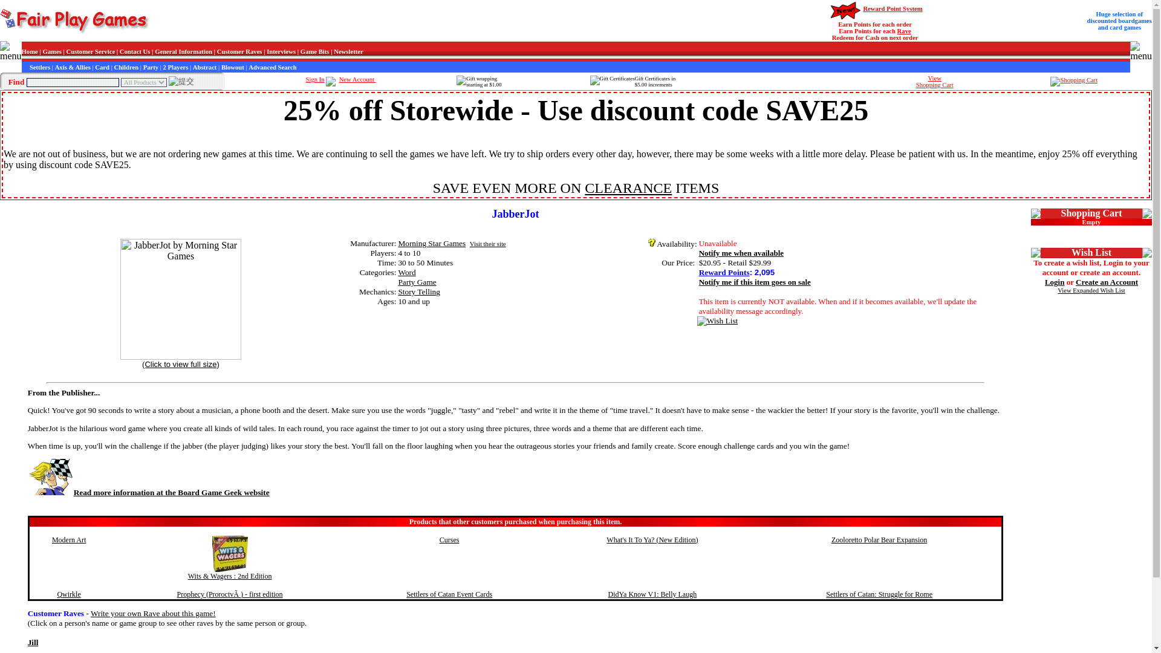 This screenshot has height=653, width=1161. Describe the element at coordinates (905, 31) in the screenshot. I see `Rave` at that location.